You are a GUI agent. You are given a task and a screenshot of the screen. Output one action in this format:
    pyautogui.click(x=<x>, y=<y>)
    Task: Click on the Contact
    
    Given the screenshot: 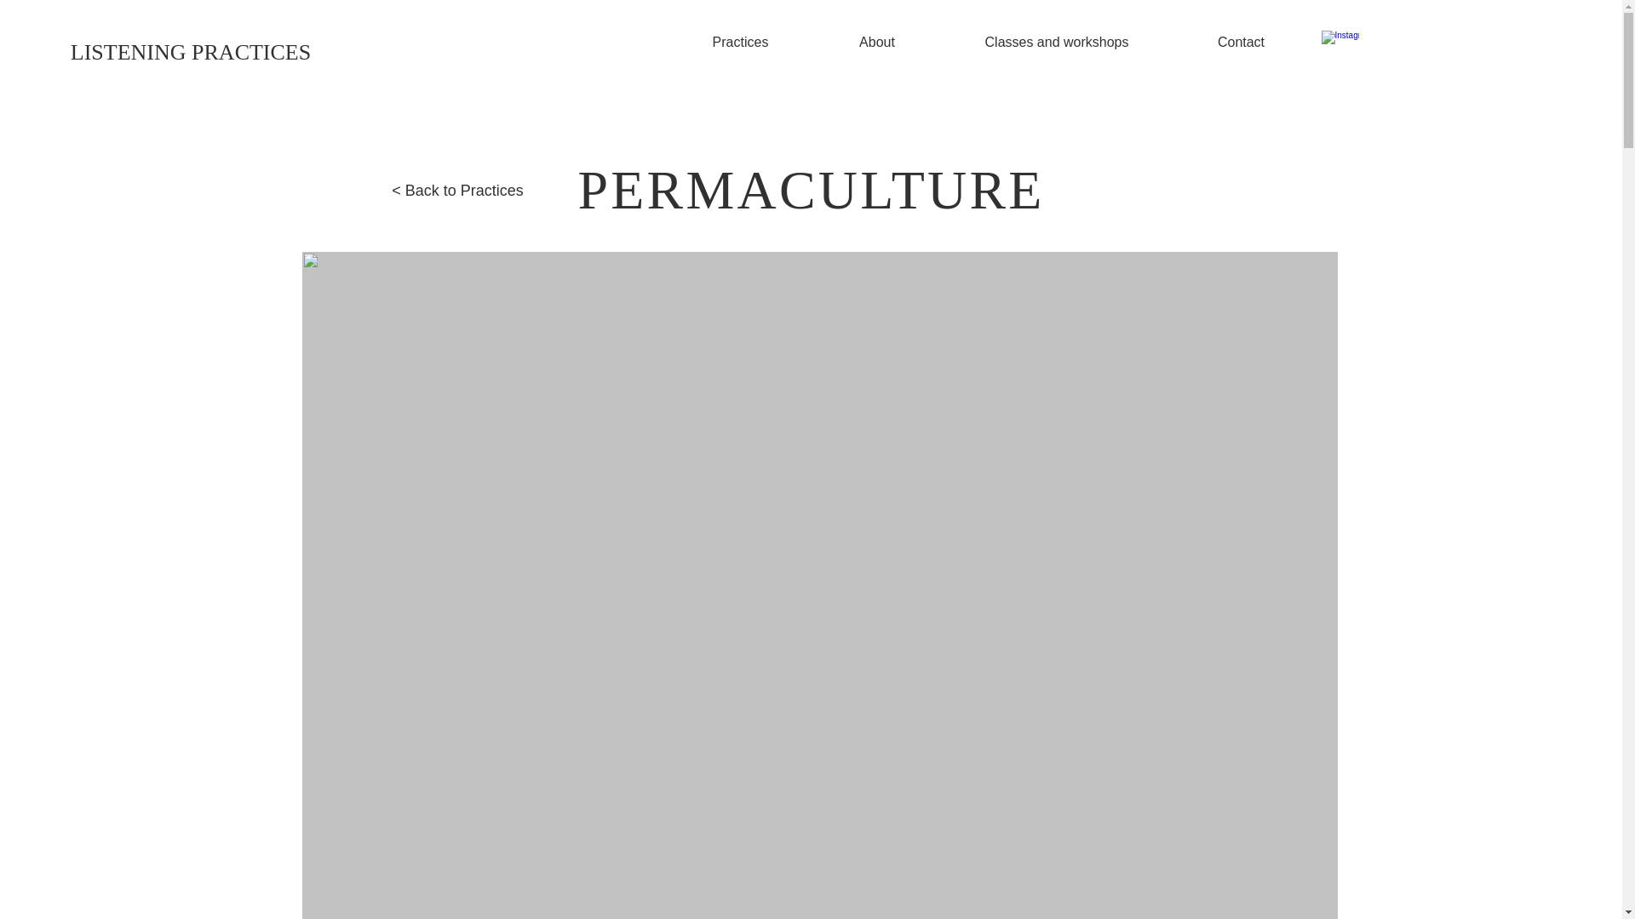 What is the action you would take?
    pyautogui.click(x=1240, y=42)
    